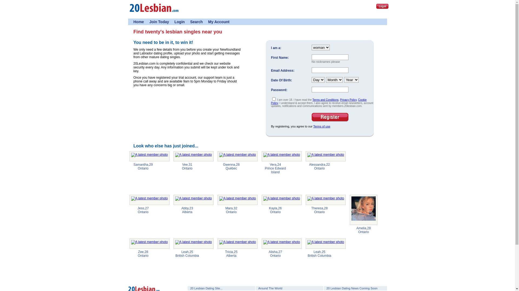 The image size is (519, 291). I want to click on Zee, 28 from Brampton, Ontario, so click(149, 244).